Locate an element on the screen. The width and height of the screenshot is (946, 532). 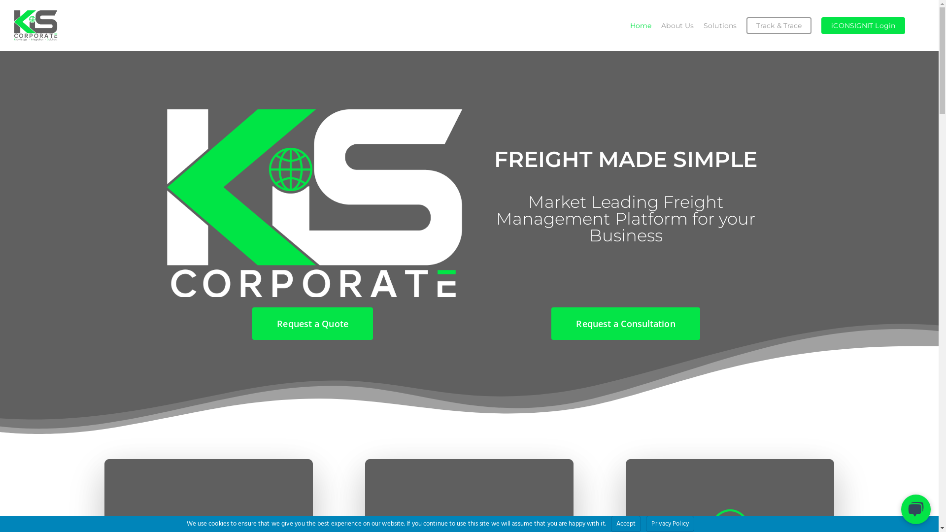
iCONSIGNIT Login is located at coordinates (863, 26).